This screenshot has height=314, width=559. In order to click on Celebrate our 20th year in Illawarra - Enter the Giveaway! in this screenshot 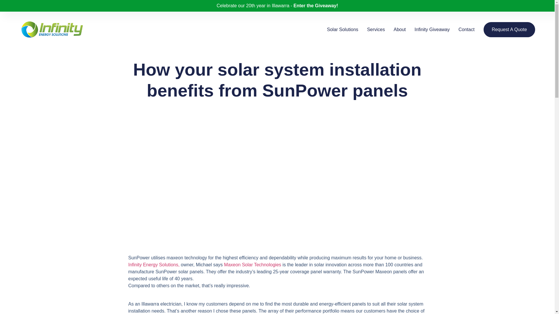, I will do `click(277, 6)`.